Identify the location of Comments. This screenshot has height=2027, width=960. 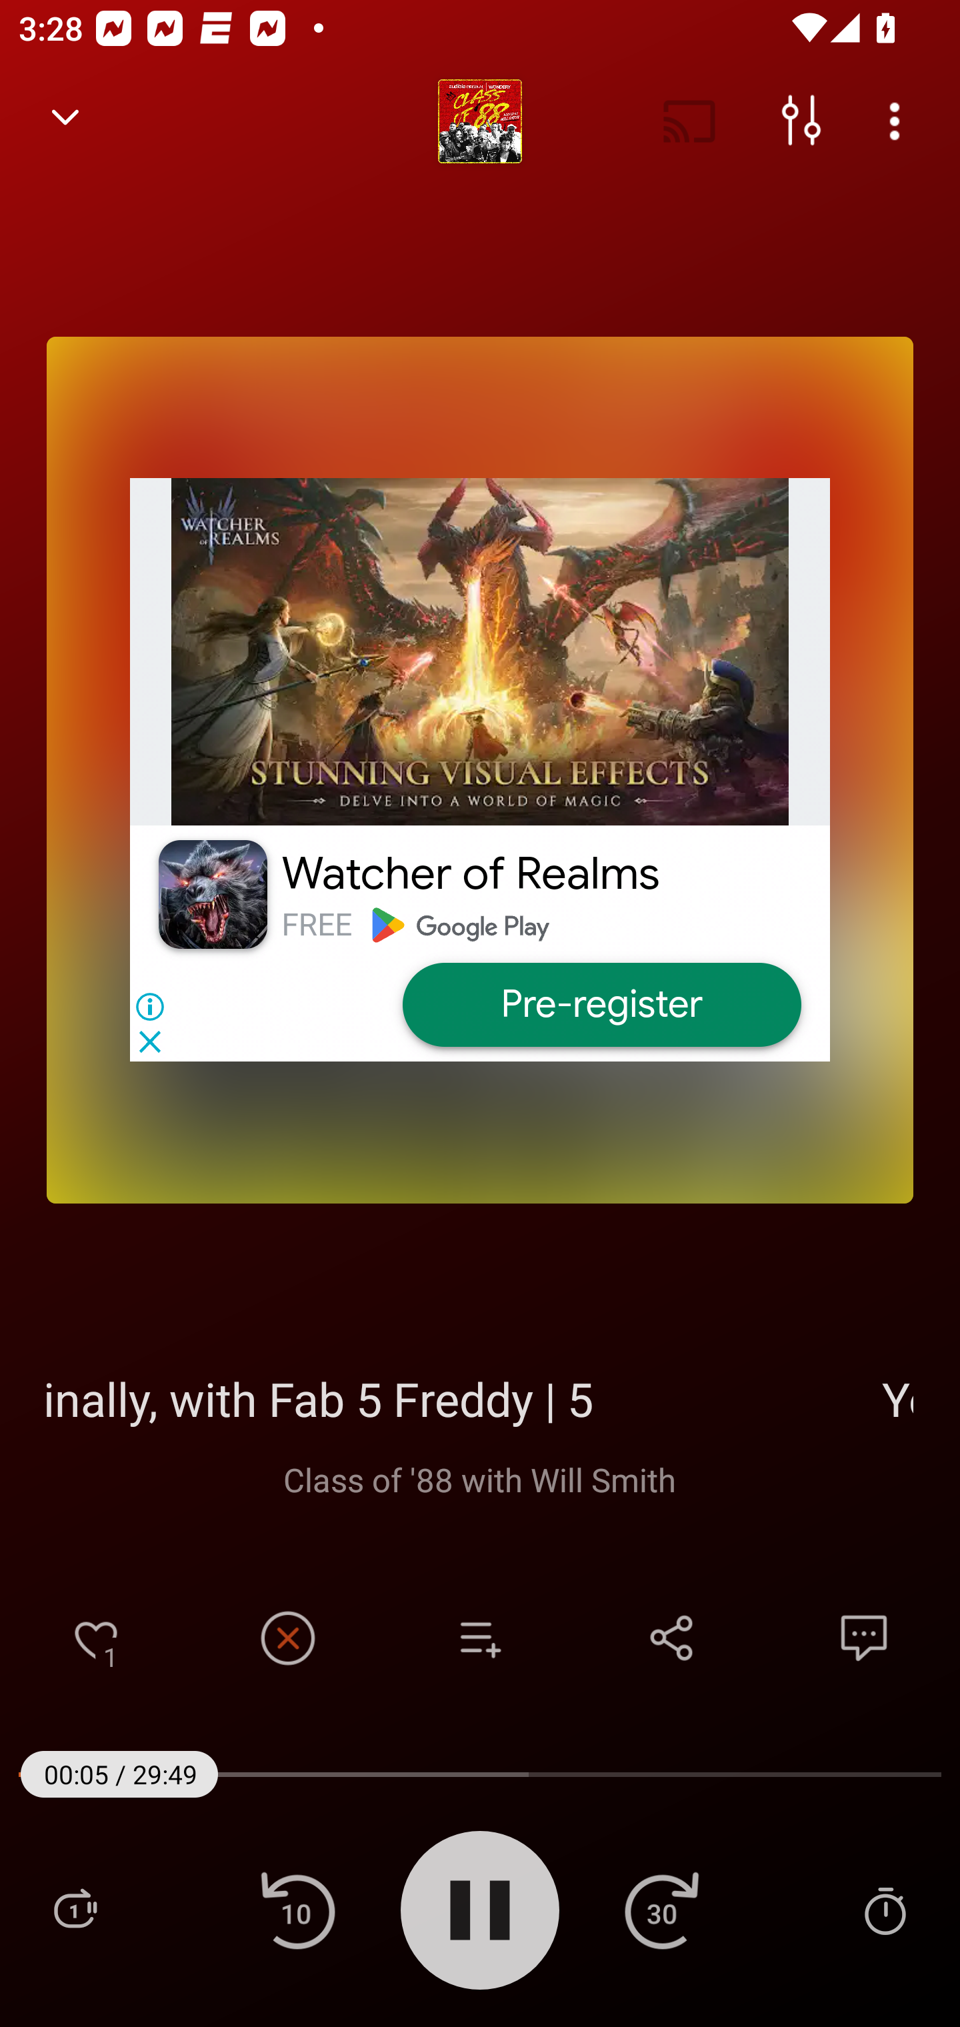
(864, 1638).